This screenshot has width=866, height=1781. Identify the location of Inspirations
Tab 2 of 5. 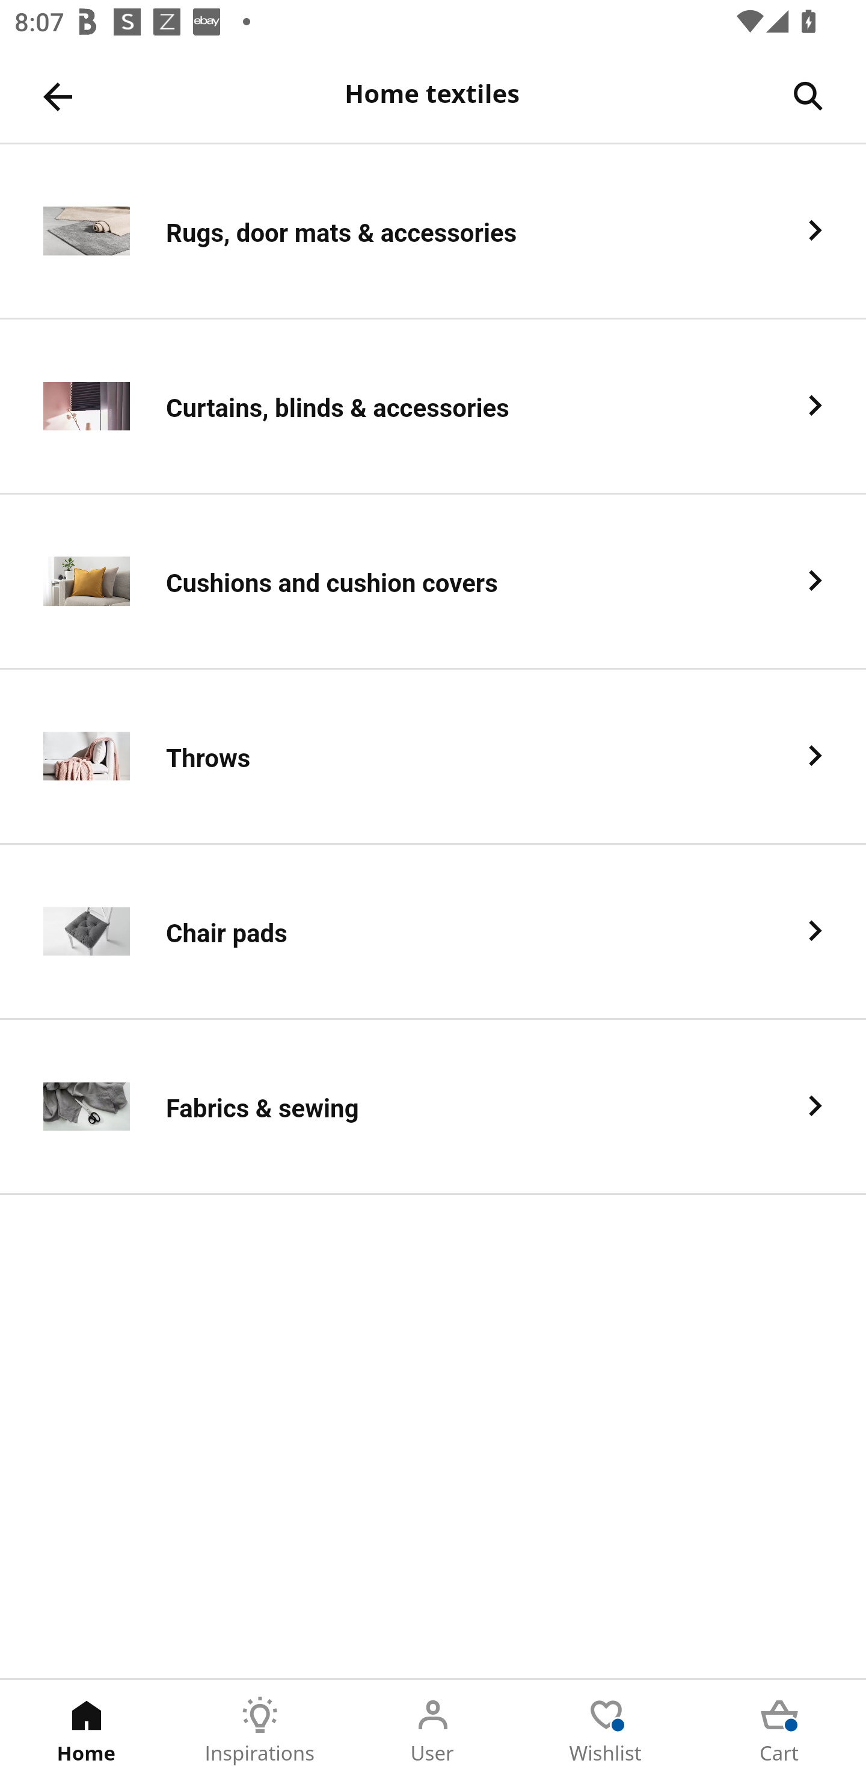
(260, 1730).